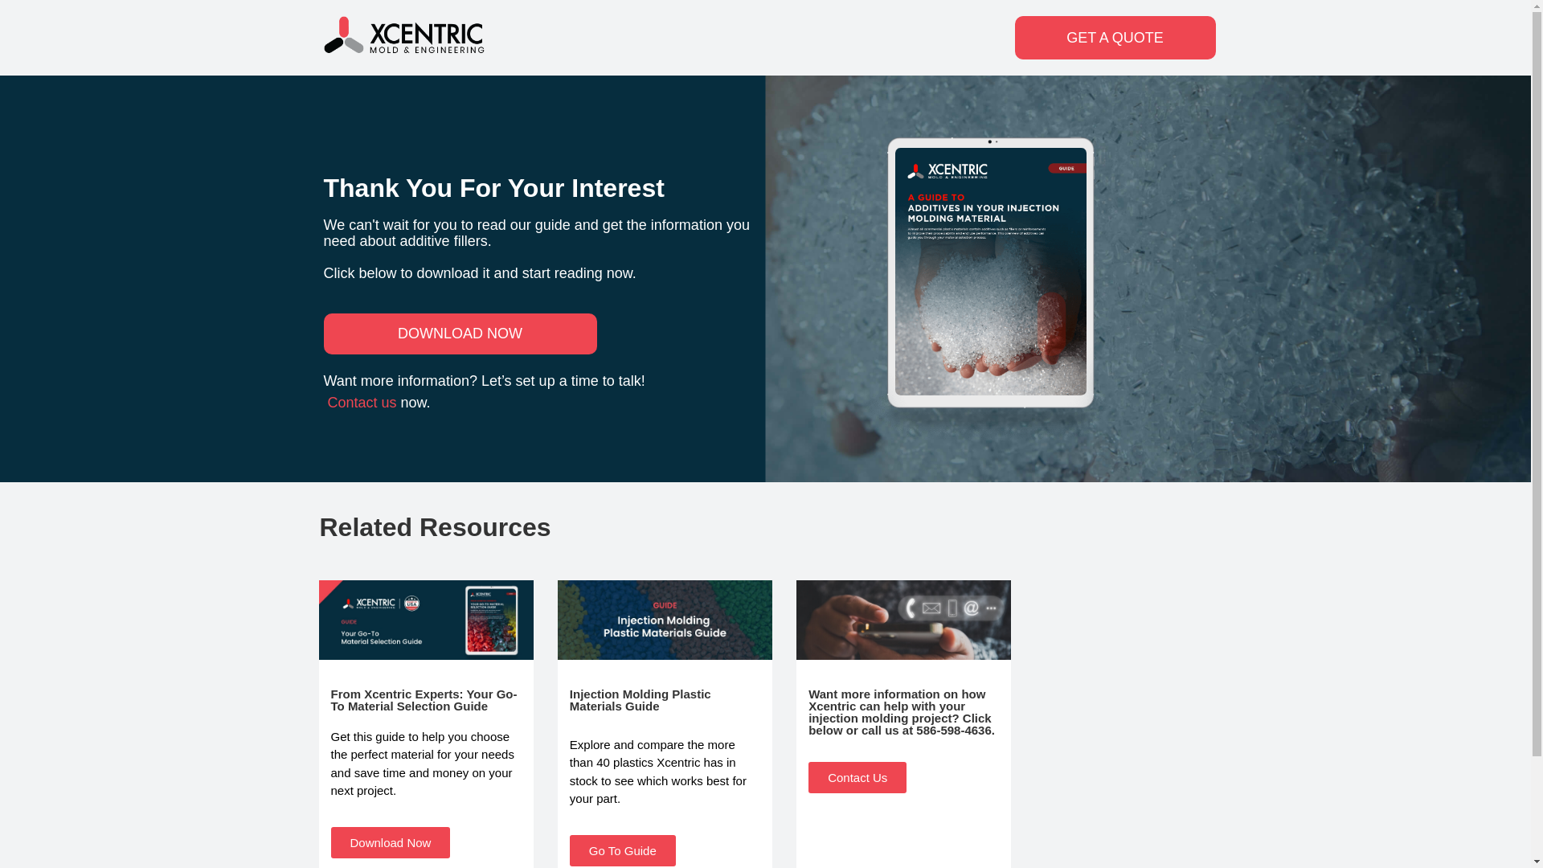 The width and height of the screenshot is (1543, 868). I want to click on Go To Guide, so click(622, 850).